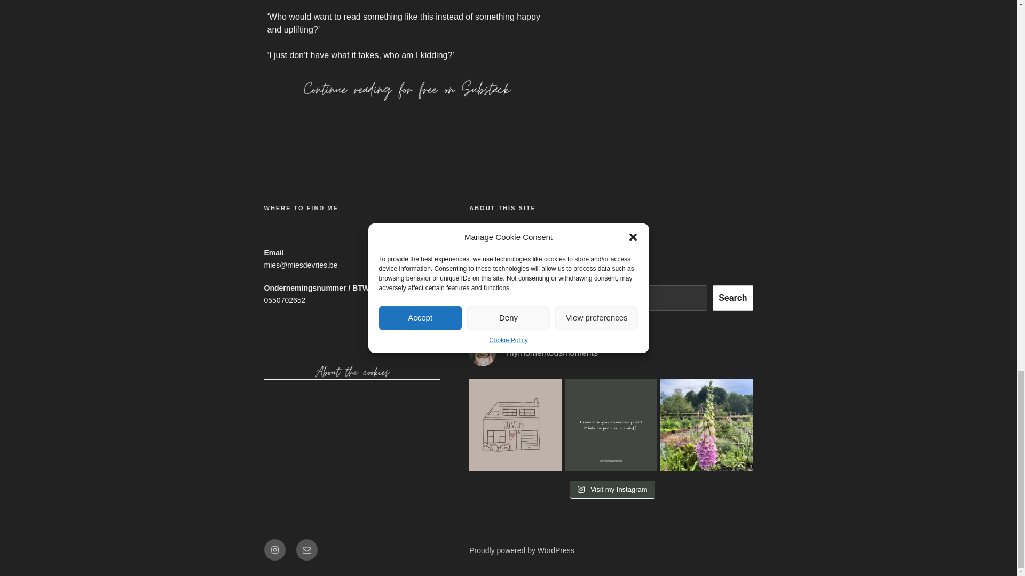 This screenshot has width=1025, height=576. Describe the element at coordinates (274, 549) in the screenshot. I see `Instagram` at that location.